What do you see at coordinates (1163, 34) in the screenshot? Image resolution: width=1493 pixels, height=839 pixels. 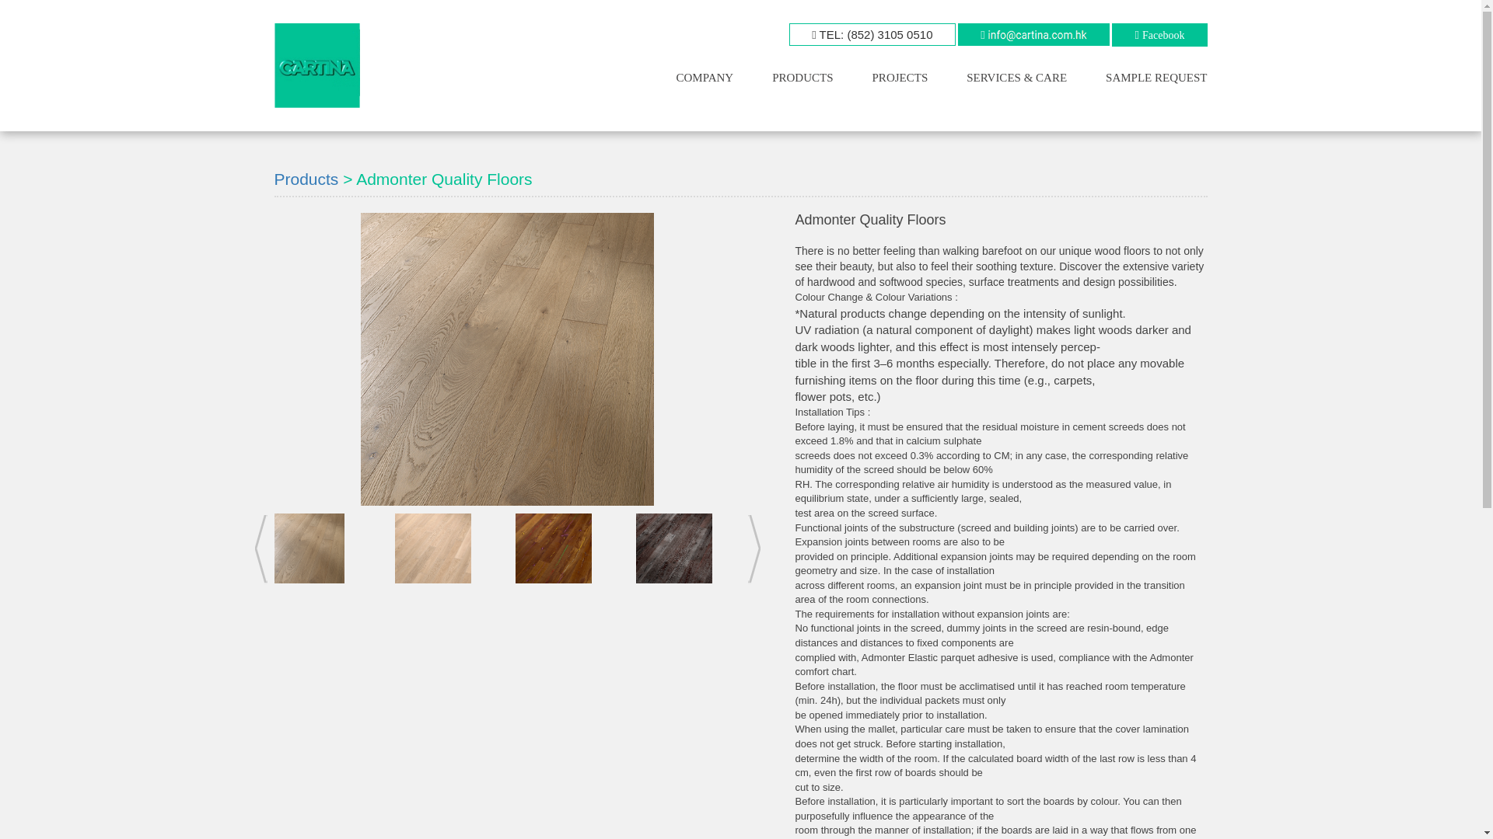 I see `Facebook` at bounding box center [1163, 34].